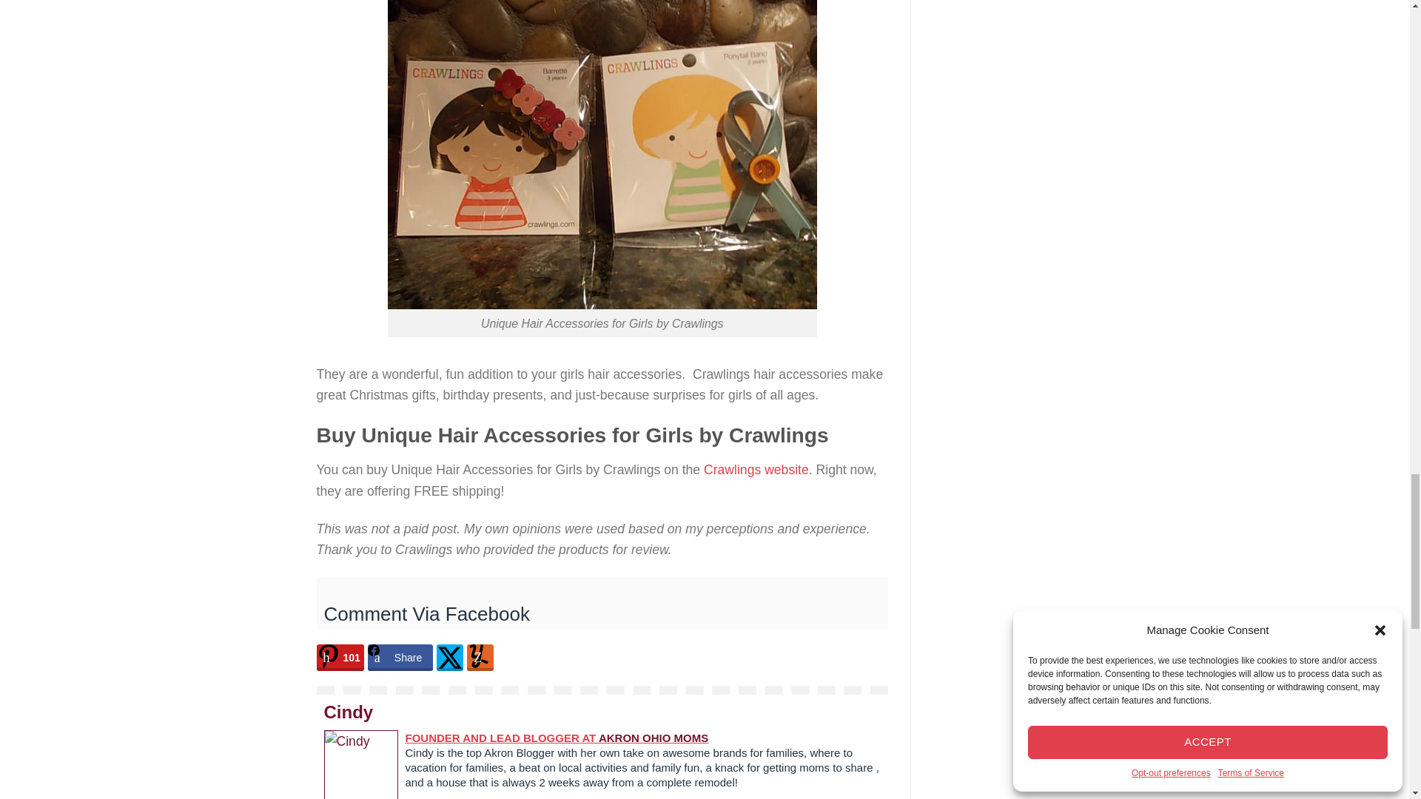  Describe the element at coordinates (400, 657) in the screenshot. I see `Share on Share` at that location.